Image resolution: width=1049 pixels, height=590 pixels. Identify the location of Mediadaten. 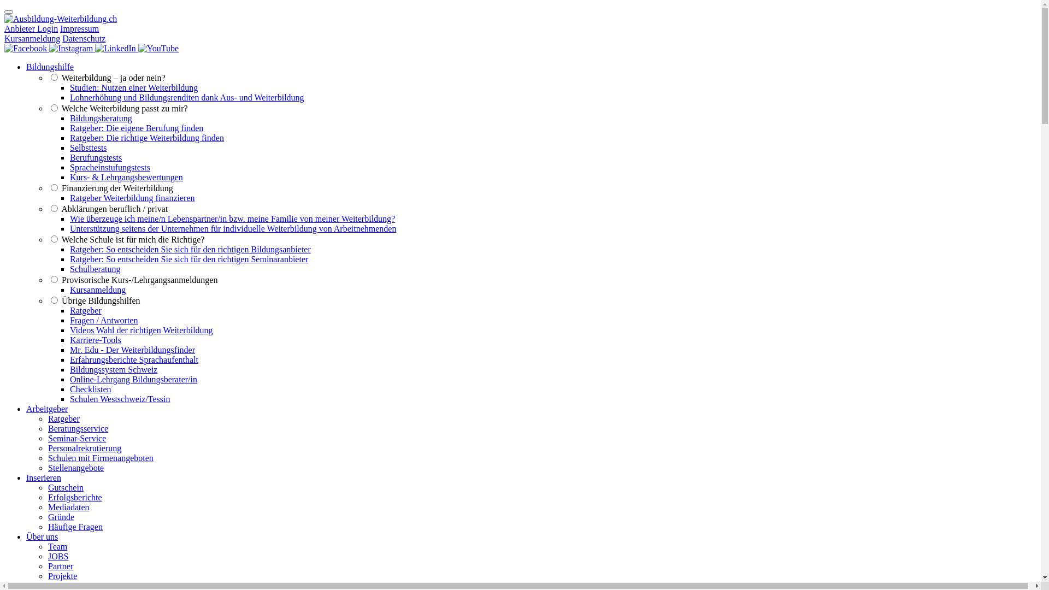
(69, 507).